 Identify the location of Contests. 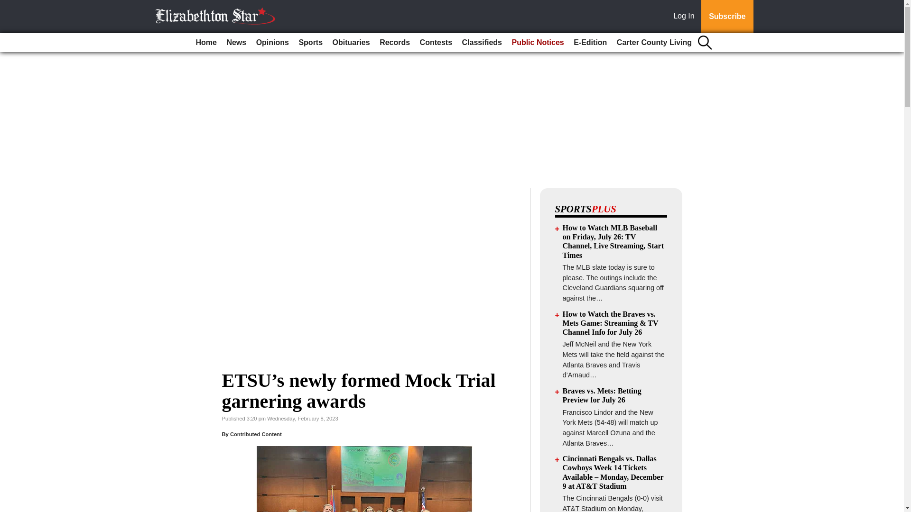
(436, 43).